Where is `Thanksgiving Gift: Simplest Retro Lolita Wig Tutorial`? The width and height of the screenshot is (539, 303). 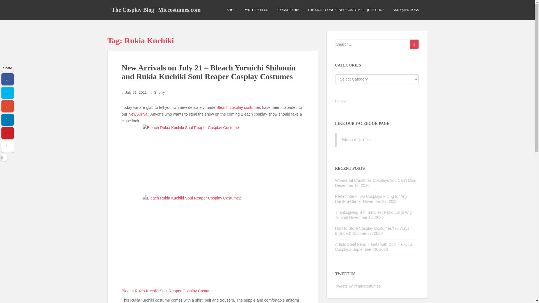 Thanksgiving Gift: Simplest Retro Lolita Wig Tutorial is located at coordinates (373, 215).